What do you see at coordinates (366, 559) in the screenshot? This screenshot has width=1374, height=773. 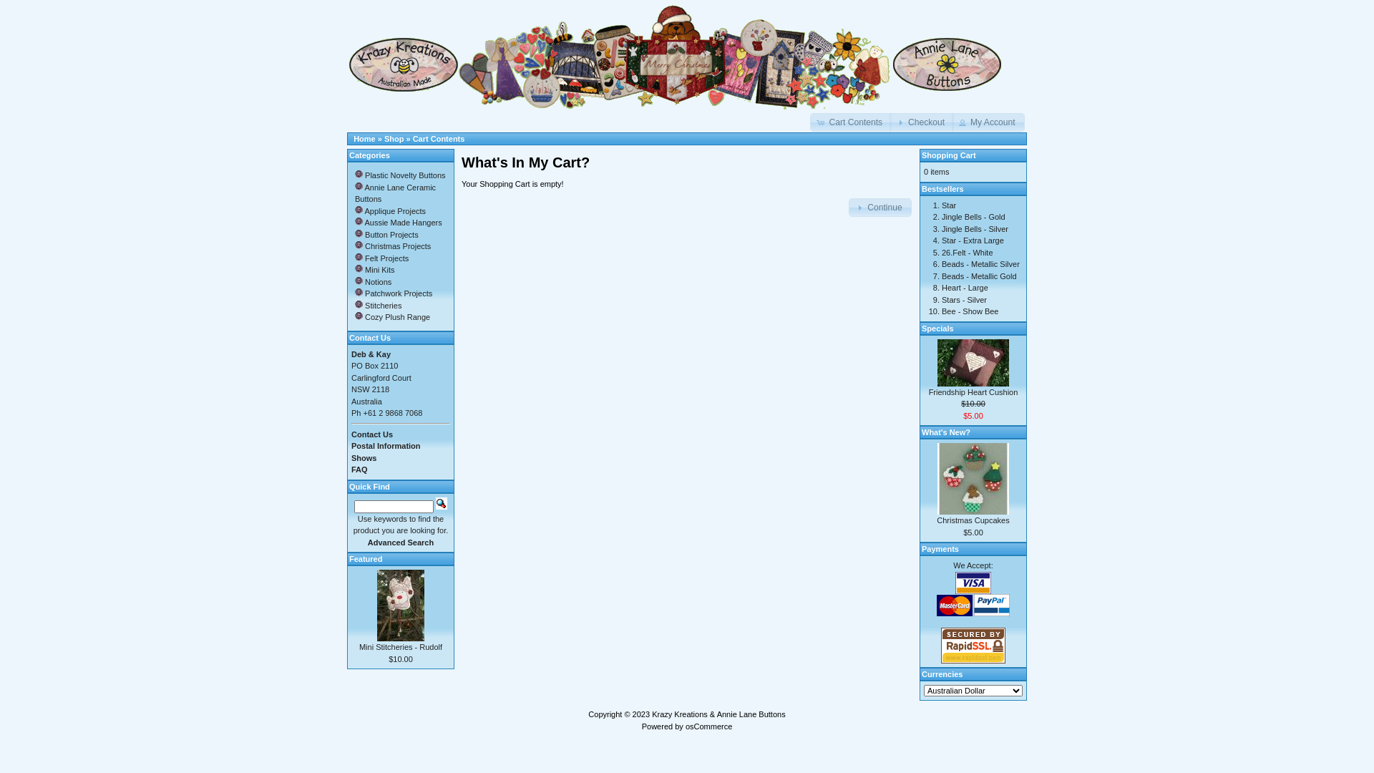 I see `Featured` at bounding box center [366, 559].